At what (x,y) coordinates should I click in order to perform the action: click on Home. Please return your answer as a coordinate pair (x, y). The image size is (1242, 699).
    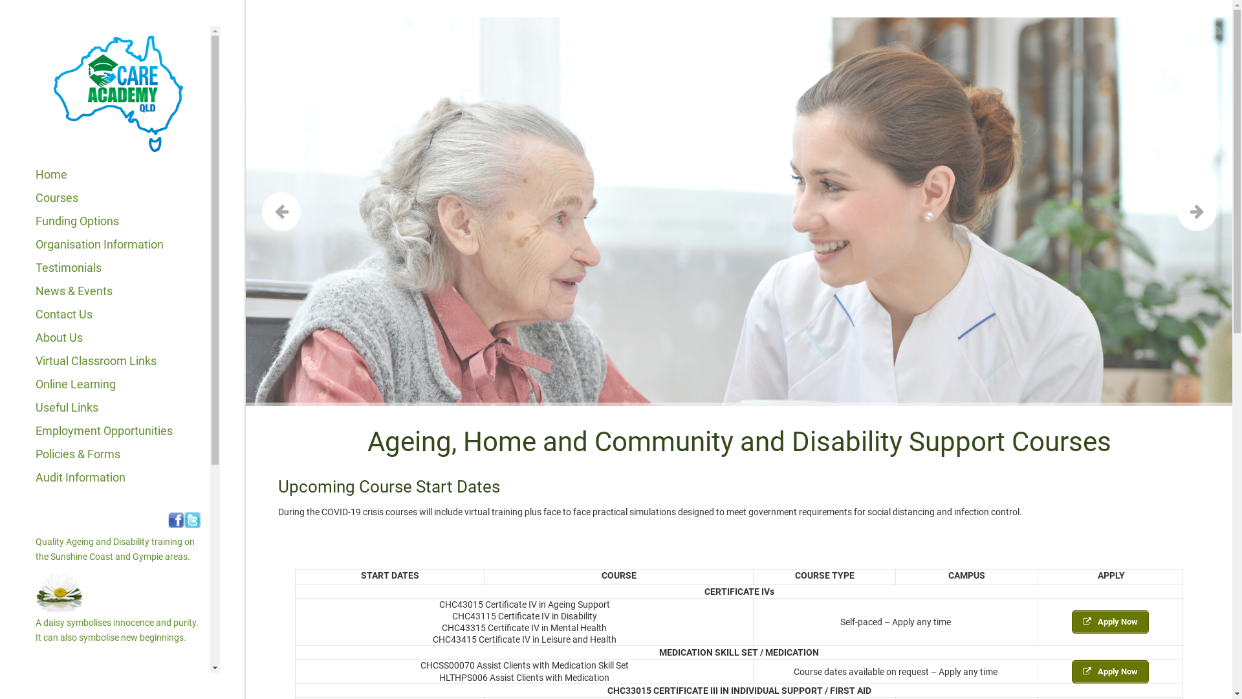
    Looking at the image, I should click on (52, 175).